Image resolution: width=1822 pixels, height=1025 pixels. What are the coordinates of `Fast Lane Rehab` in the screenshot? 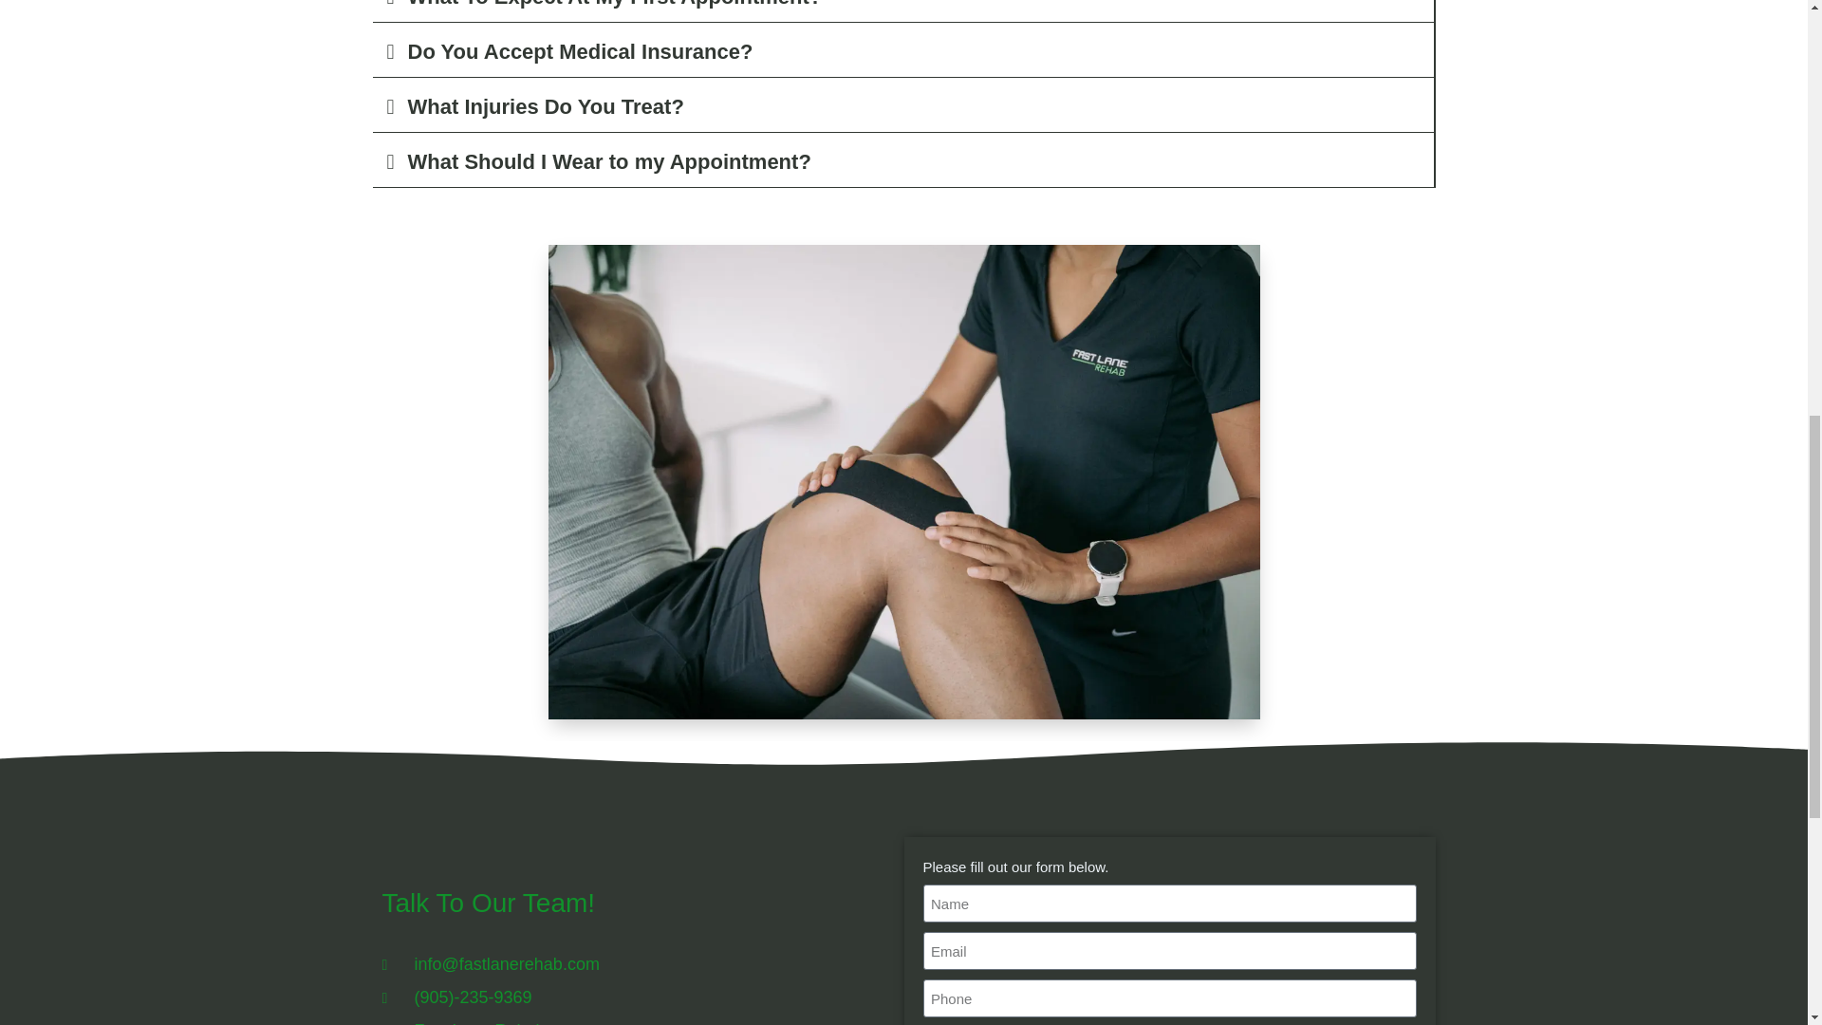 It's located at (625, 1021).